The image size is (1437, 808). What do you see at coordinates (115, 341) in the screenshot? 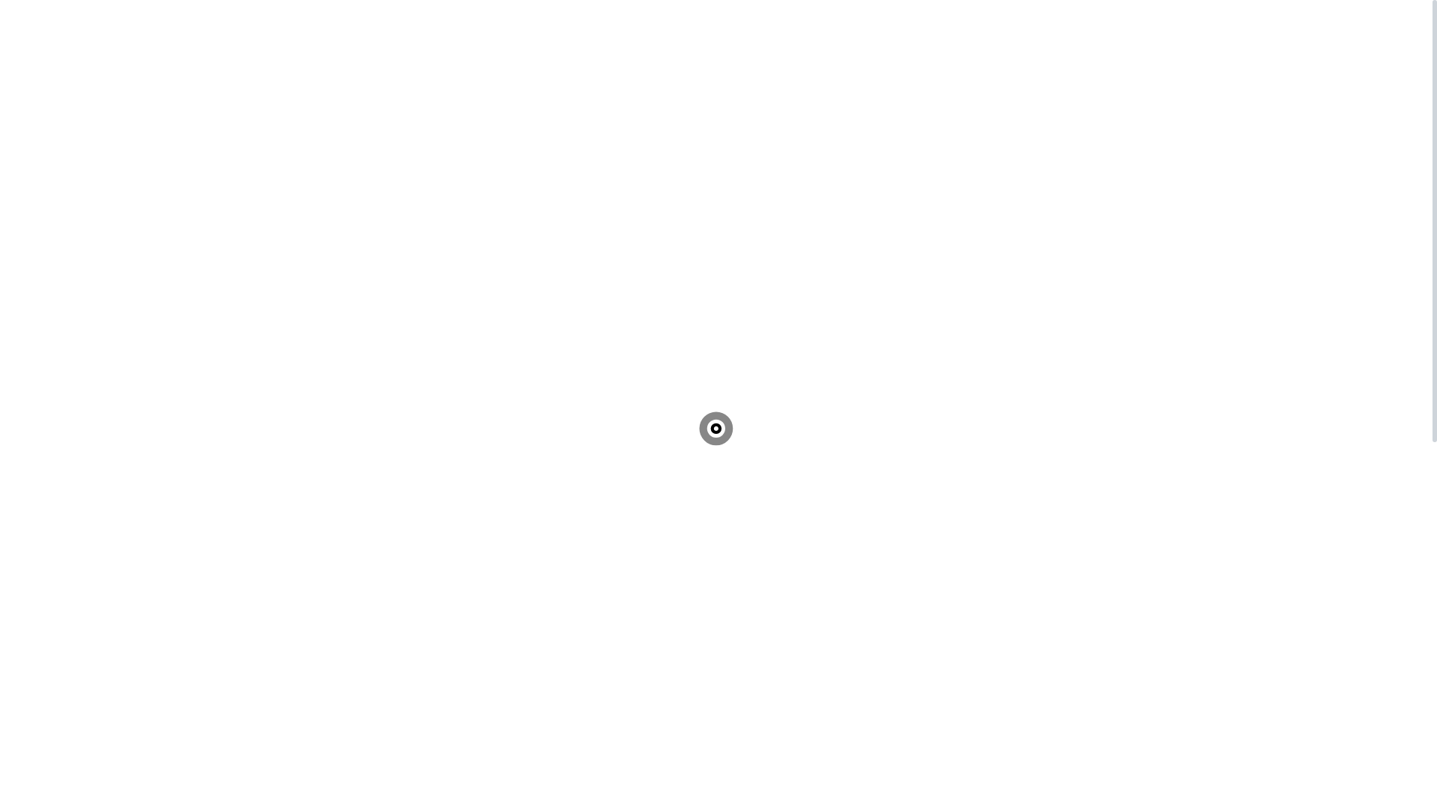
I see `Vlaamse klassiekers` at bounding box center [115, 341].